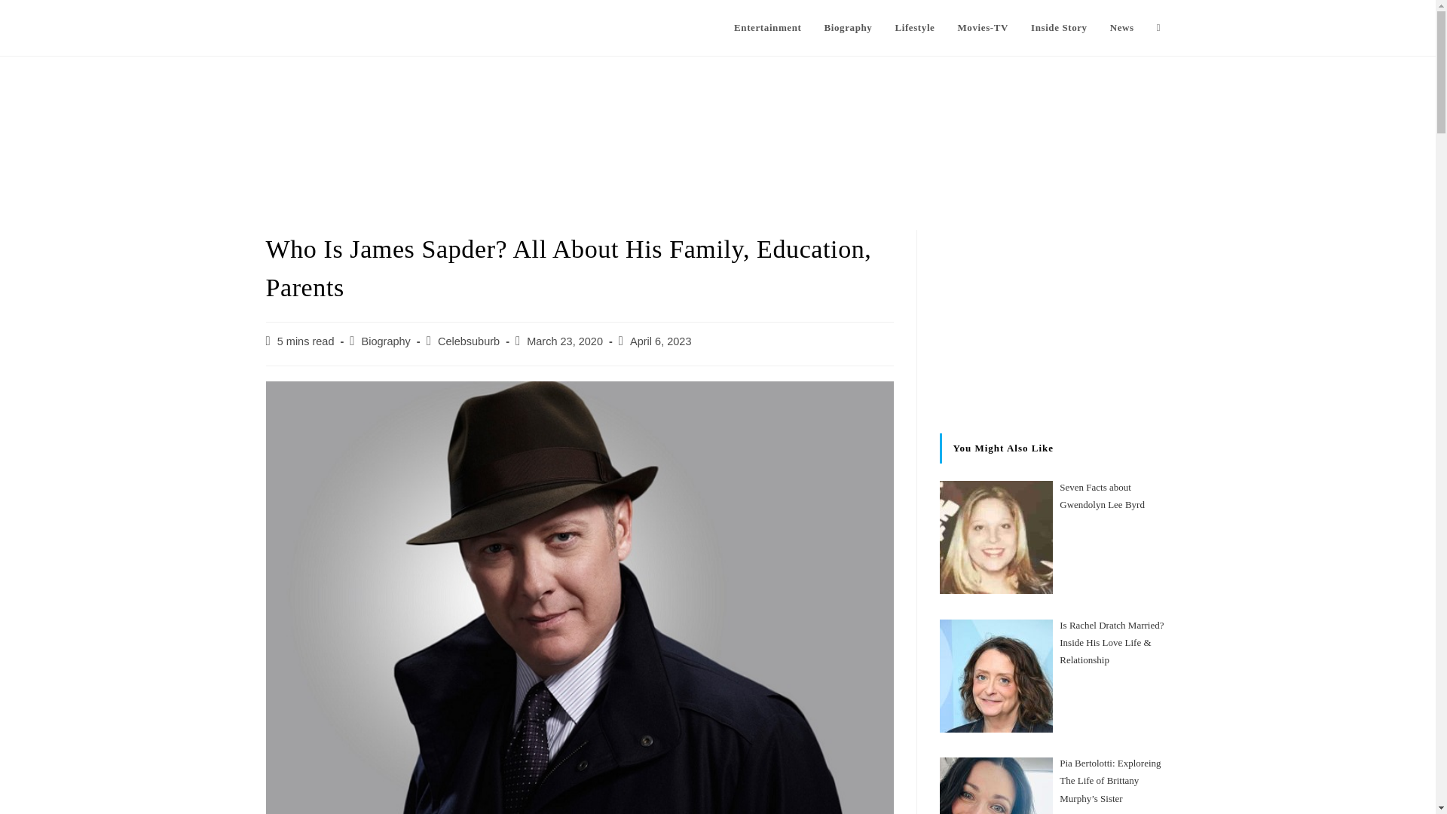  I want to click on Inside Story, so click(1059, 28).